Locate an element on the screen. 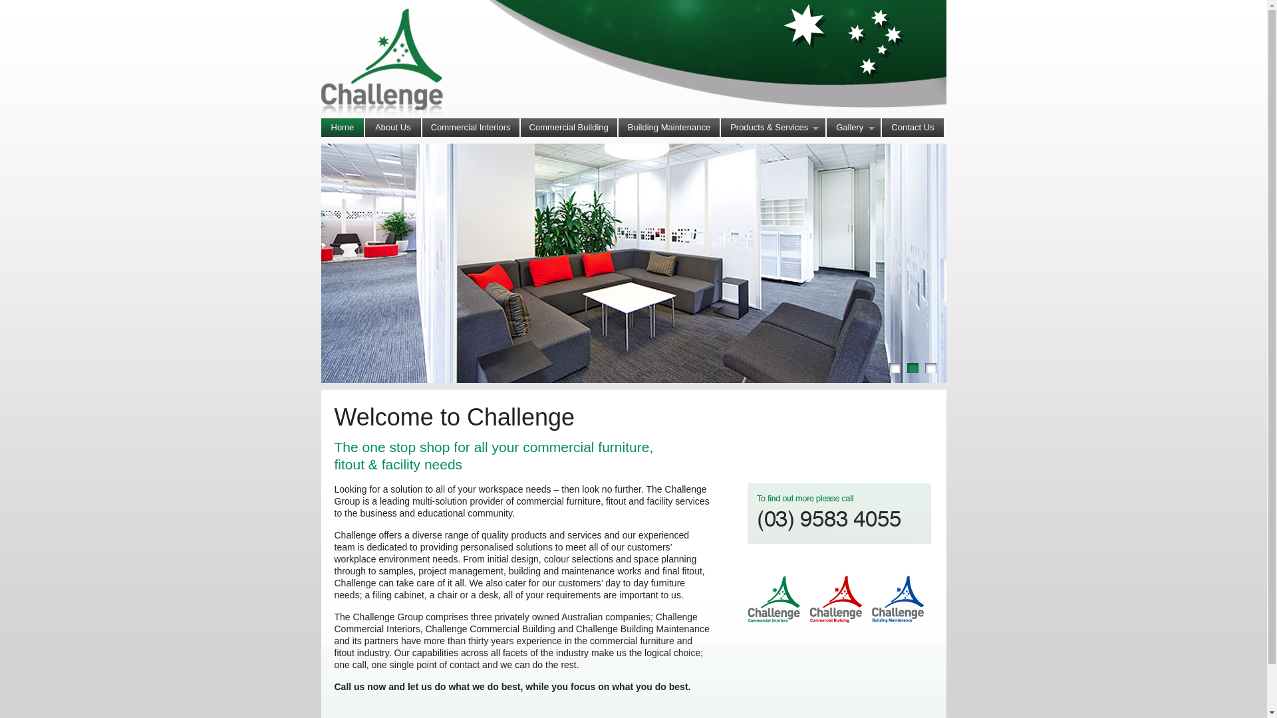 Image resolution: width=1277 pixels, height=718 pixels. Commercial Interiors is located at coordinates (471, 128).